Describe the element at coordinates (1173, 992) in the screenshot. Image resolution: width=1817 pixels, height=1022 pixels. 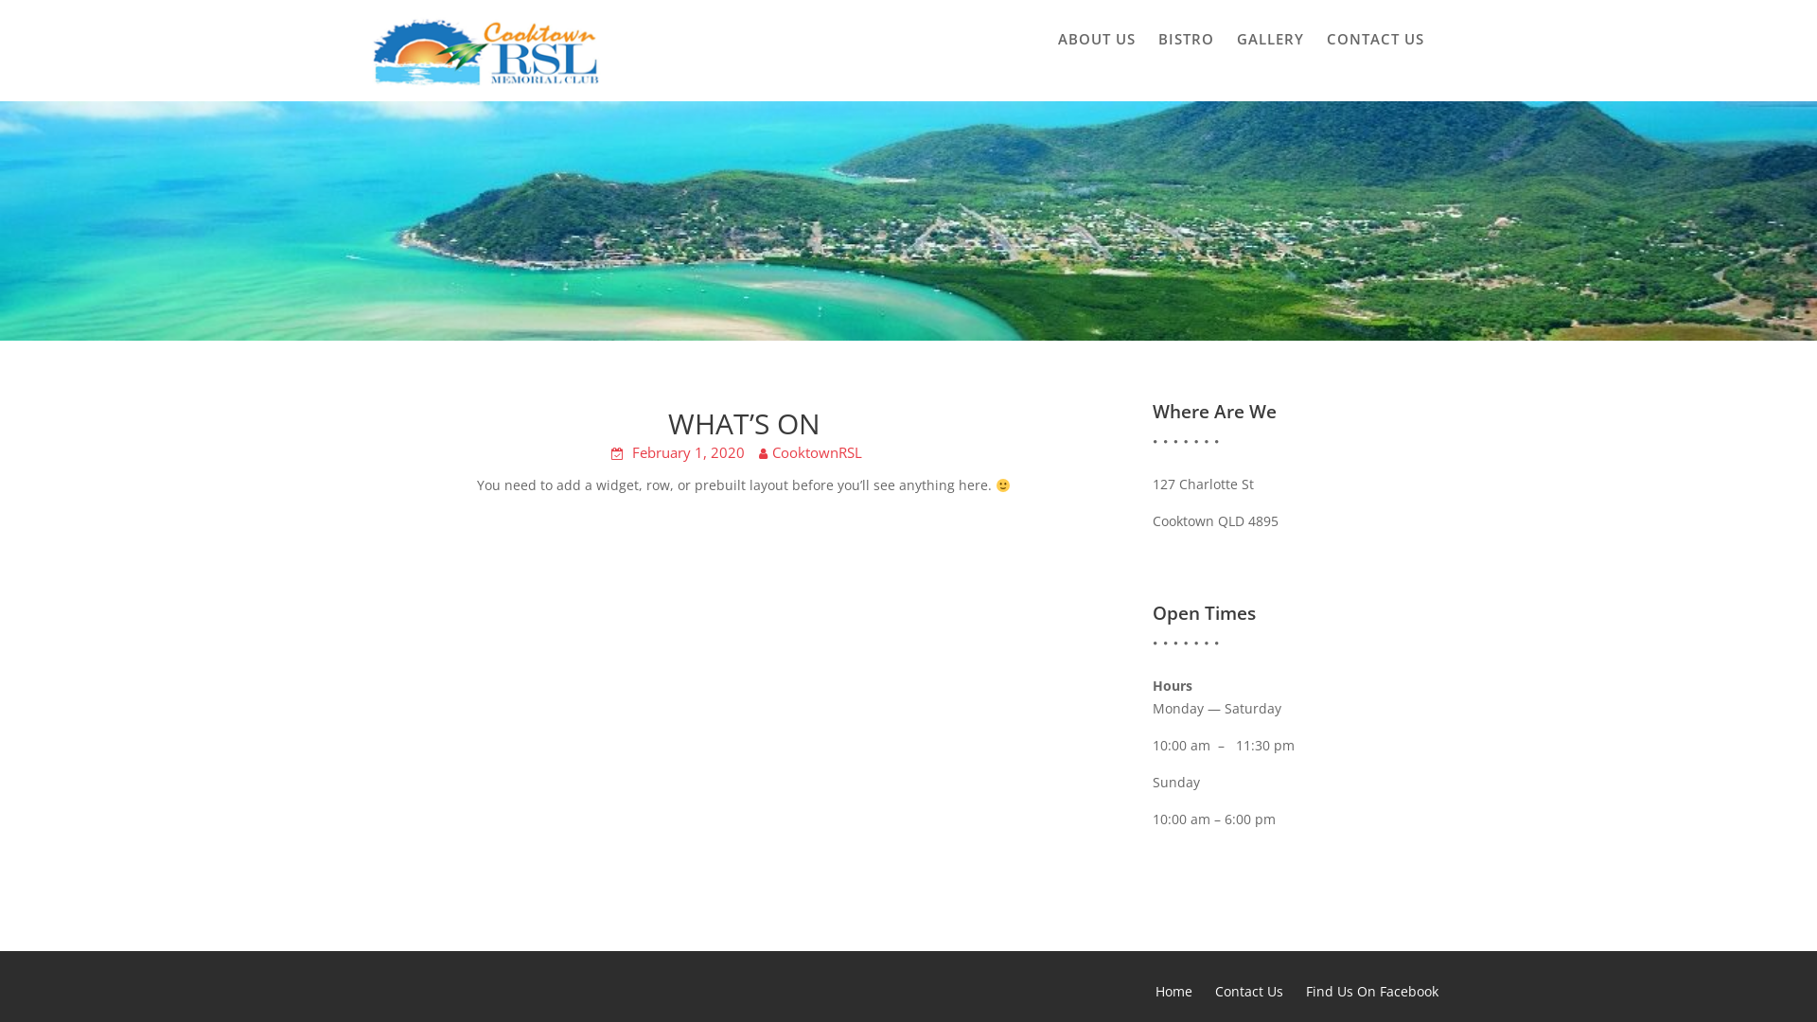
I see `Home` at that location.